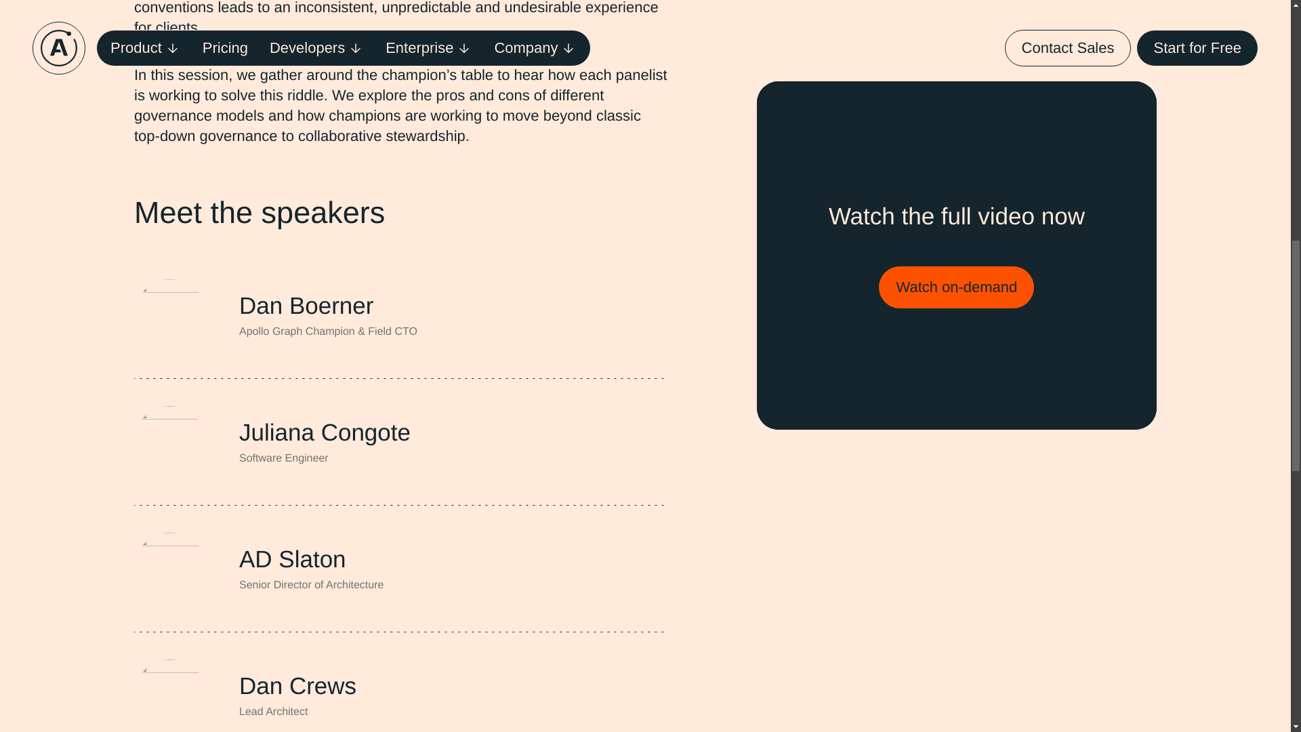  What do you see at coordinates (957, 65) in the screenshot?
I see `Watch on-demand` at bounding box center [957, 65].